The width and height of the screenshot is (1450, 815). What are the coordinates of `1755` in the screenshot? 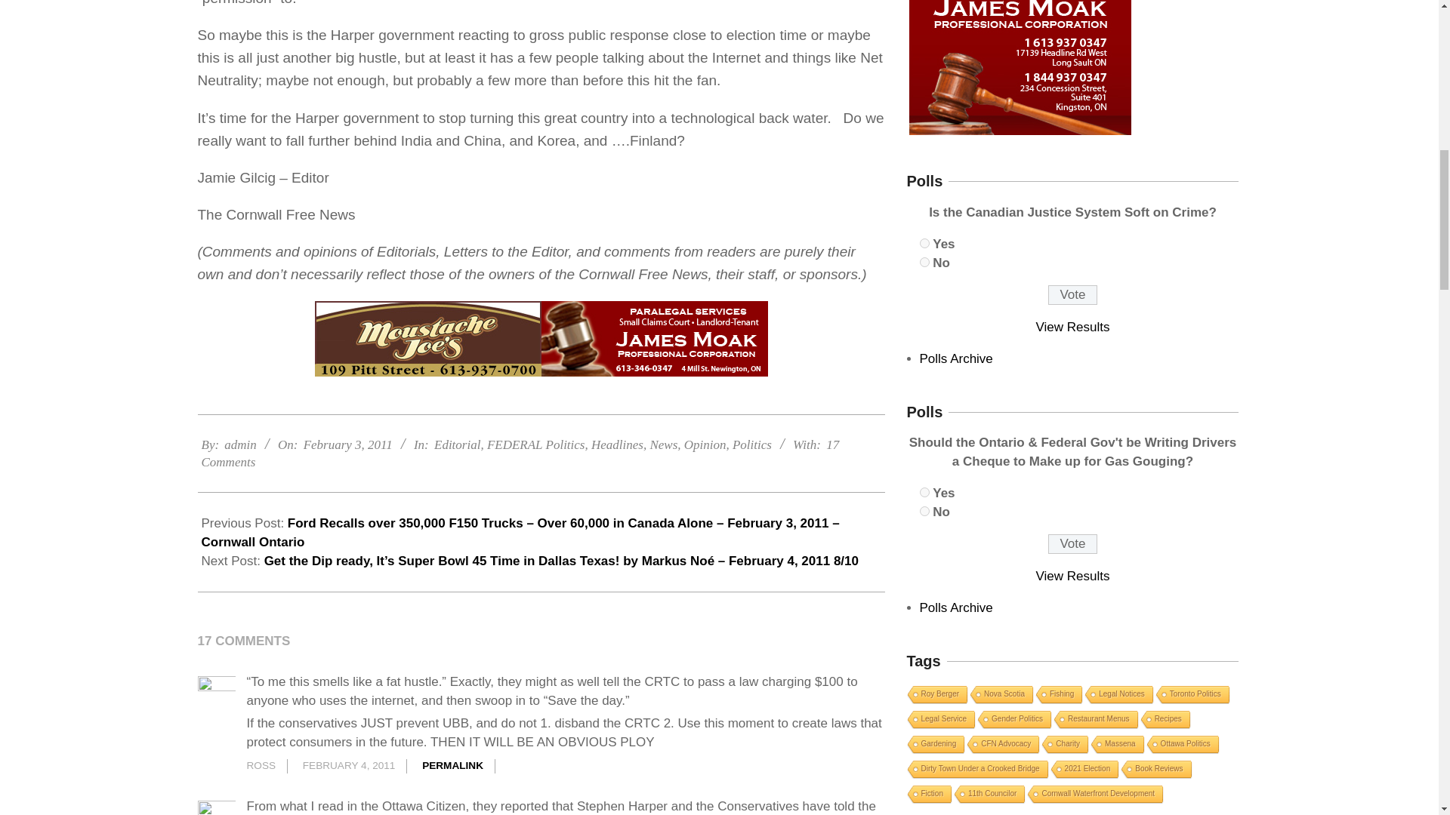 It's located at (924, 263).